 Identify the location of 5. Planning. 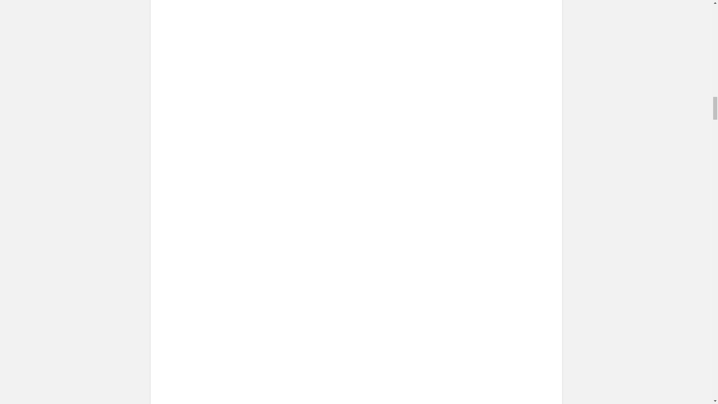
(304, 52).